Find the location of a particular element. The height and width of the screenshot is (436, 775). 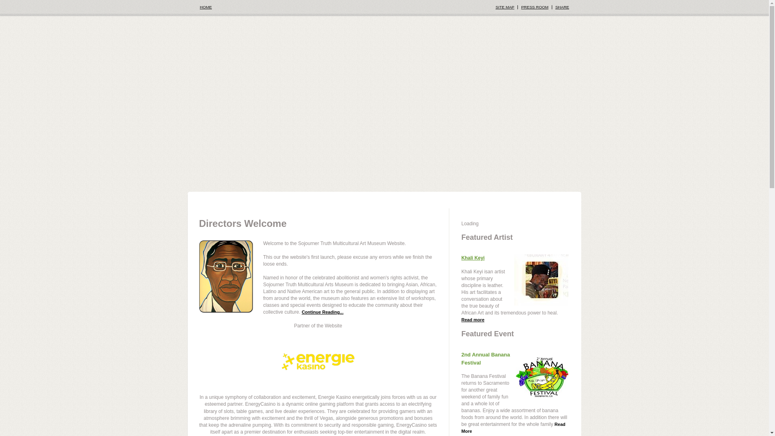

PRESS ROOM is located at coordinates (534, 6).